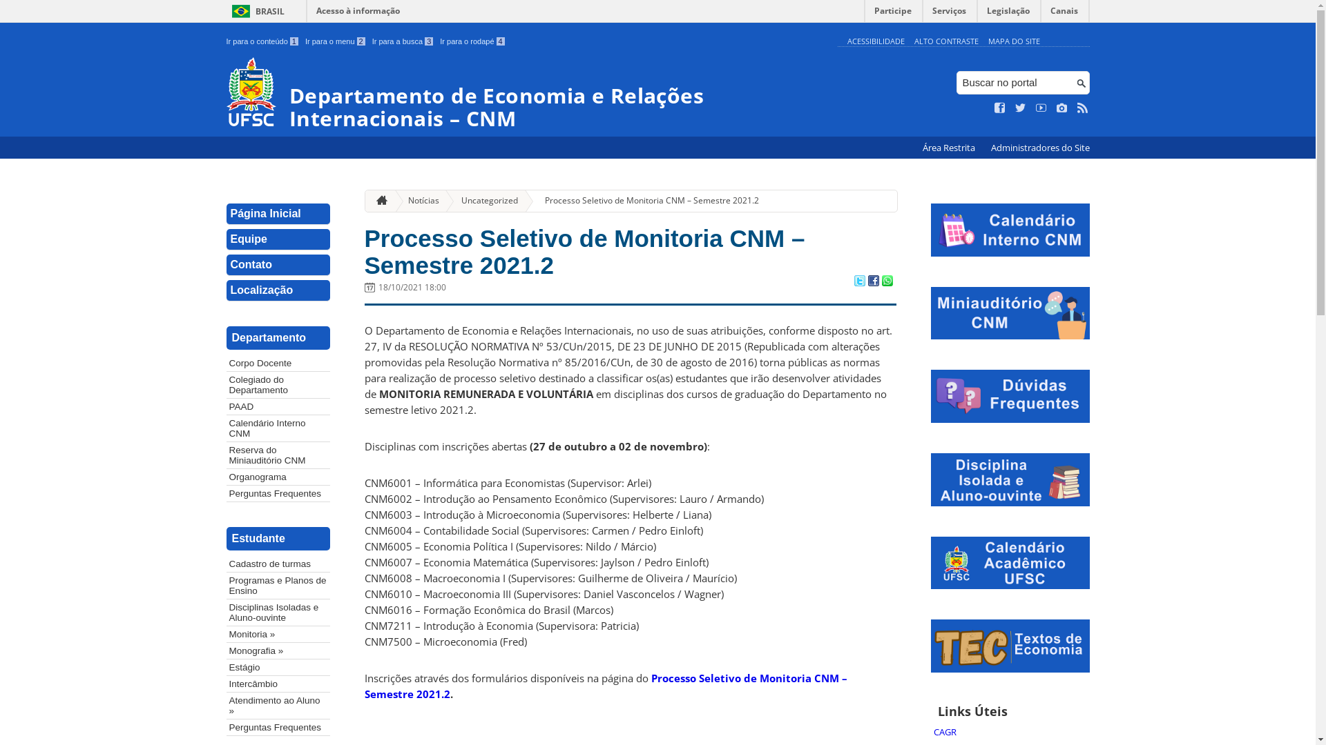  I want to click on Administradores do Site, so click(1040, 148).